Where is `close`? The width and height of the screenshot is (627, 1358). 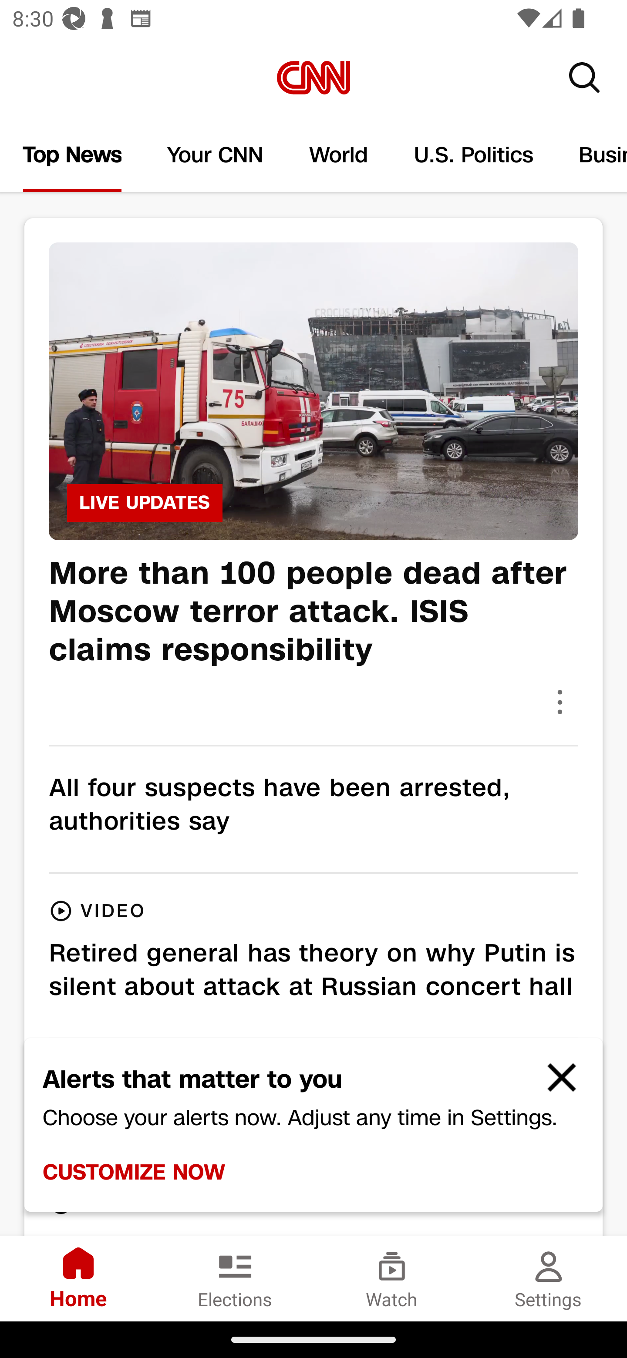
close is located at coordinates (554, 1084).